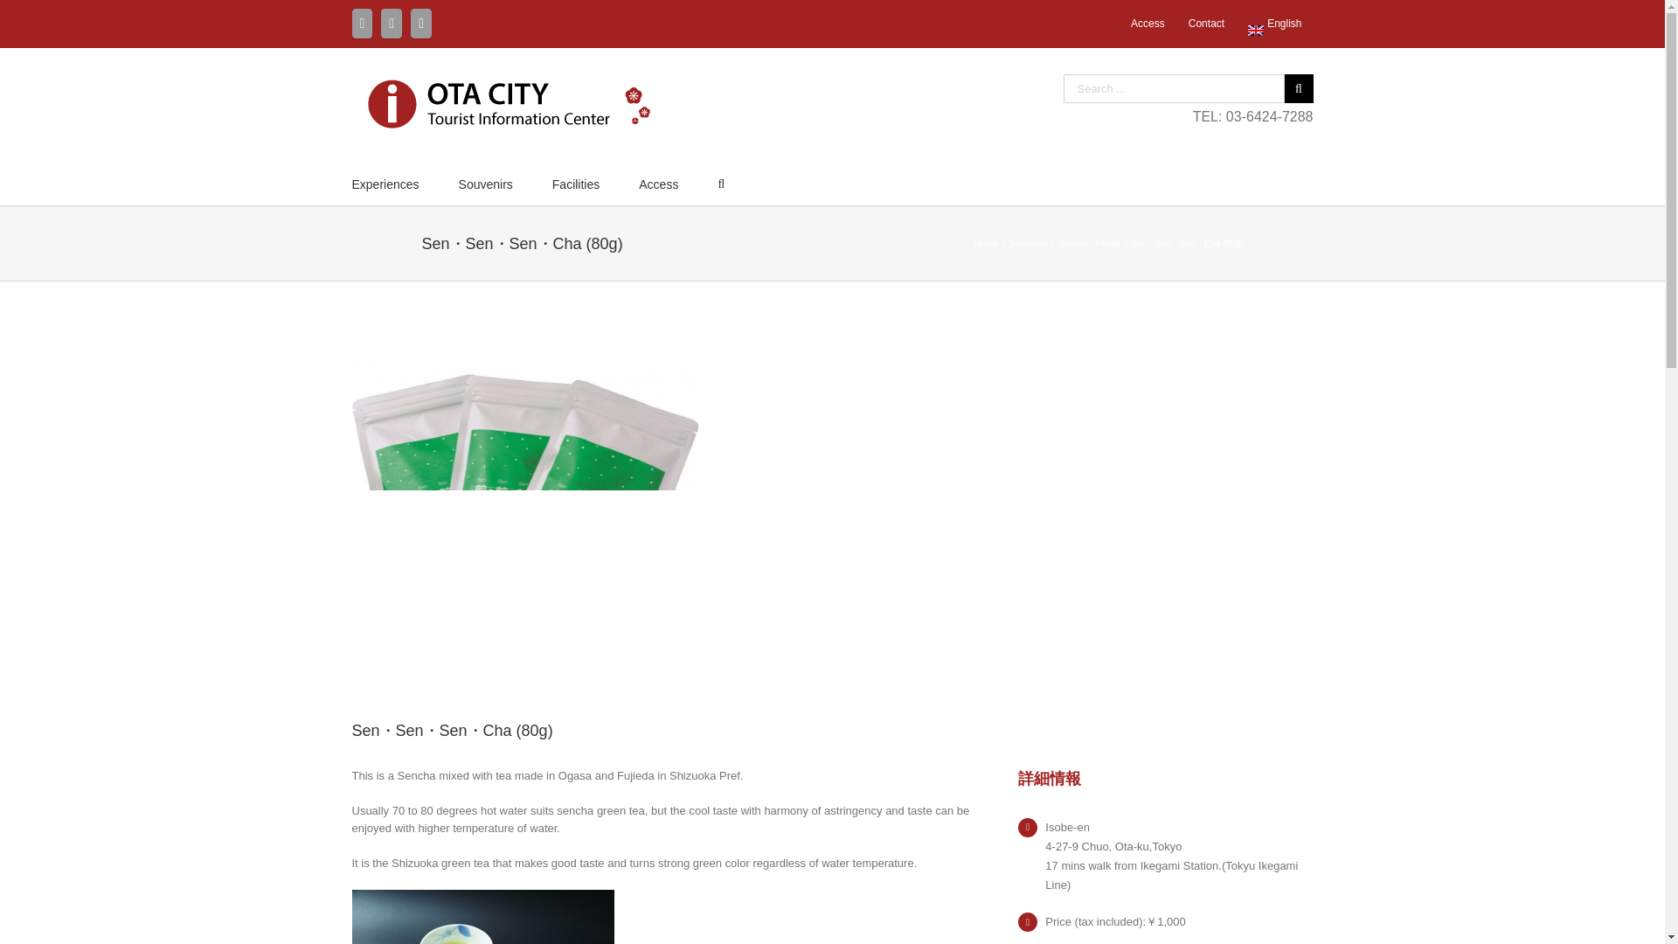  What do you see at coordinates (1274, 23) in the screenshot?
I see `English` at bounding box center [1274, 23].